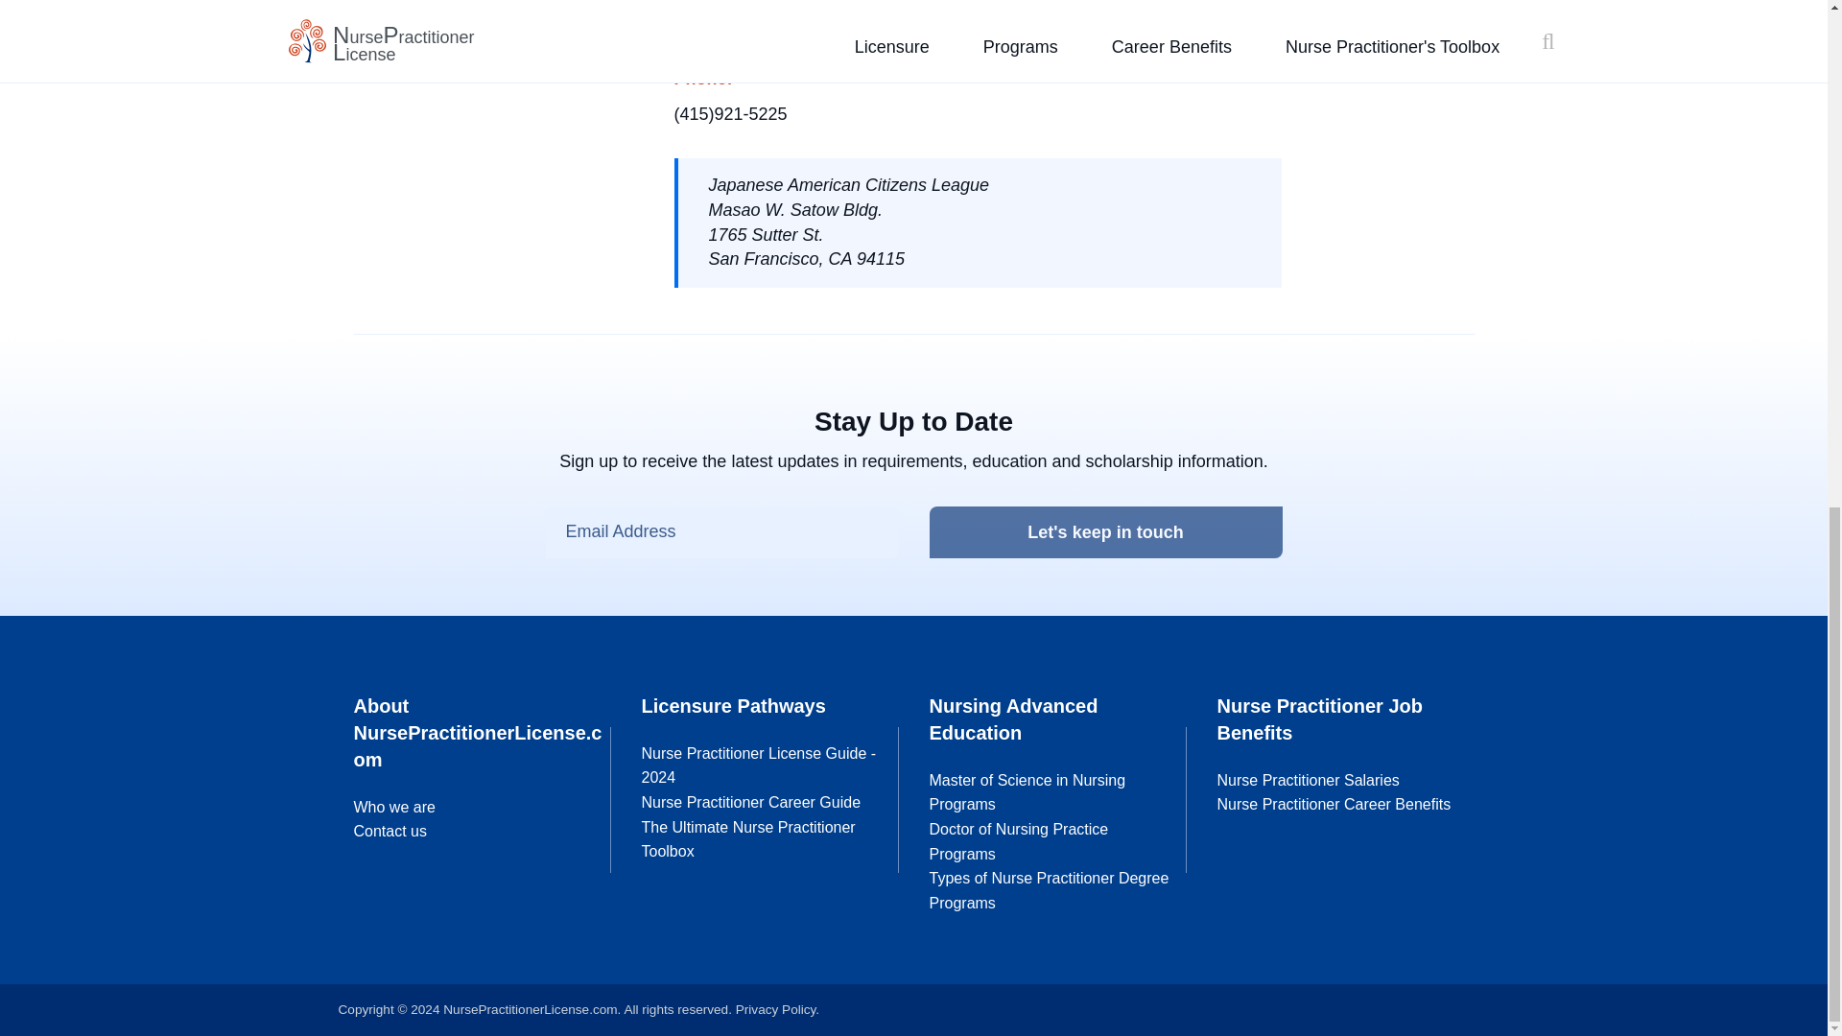 The height and width of the screenshot is (1036, 1842). What do you see at coordinates (775, 1009) in the screenshot?
I see `Privacy Policy` at bounding box center [775, 1009].